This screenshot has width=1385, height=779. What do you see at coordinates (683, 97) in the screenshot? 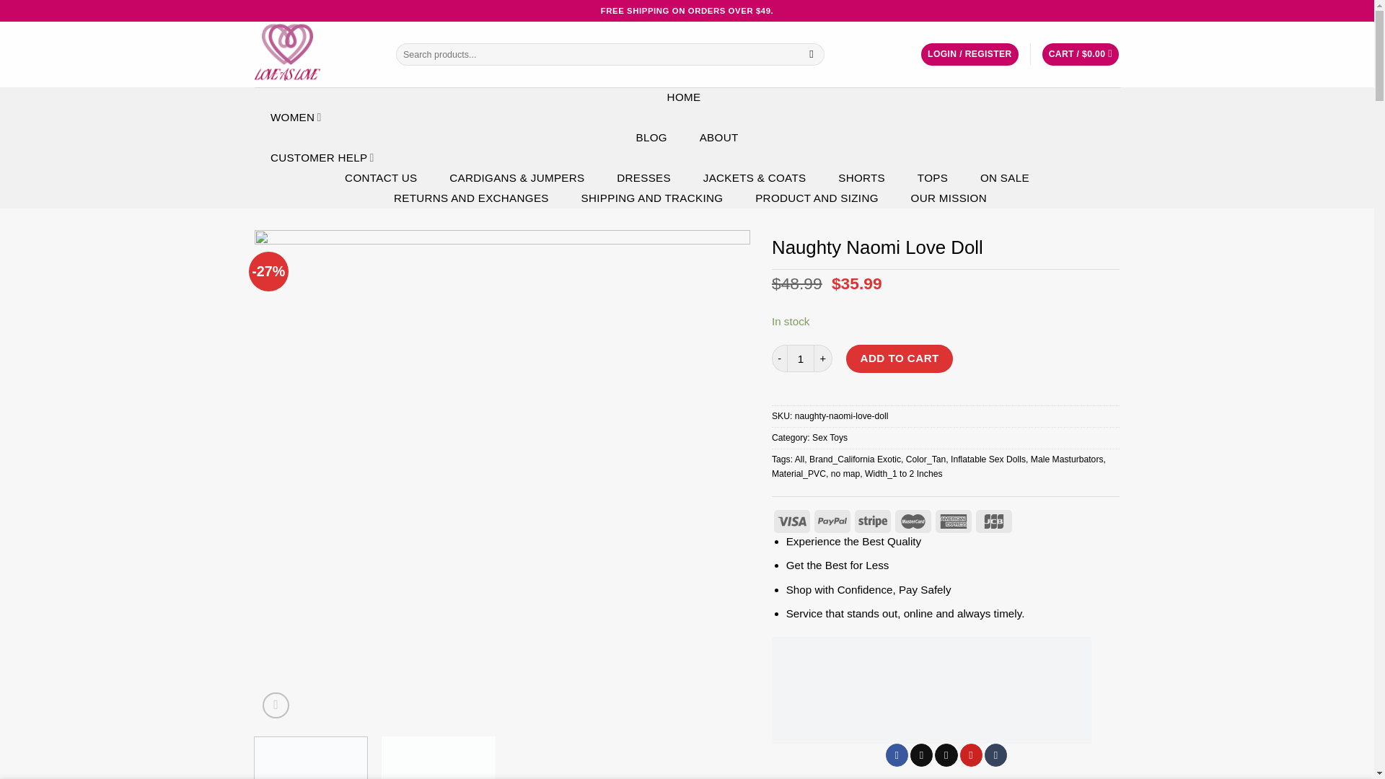
I see `HOME` at bounding box center [683, 97].